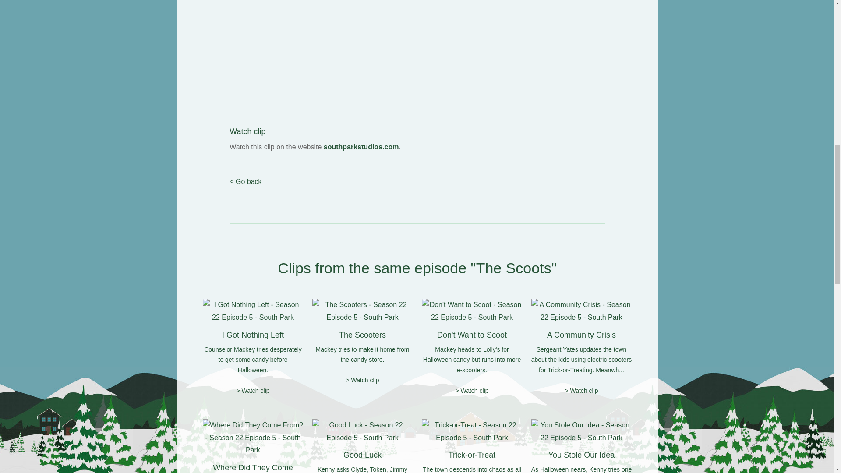 This screenshot has width=841, height=473. Describe the element at coordinates (252, 438) in the screenshot. I see `Where Did They Come From? - Season 22 Episode 5 - South Park` at that location.